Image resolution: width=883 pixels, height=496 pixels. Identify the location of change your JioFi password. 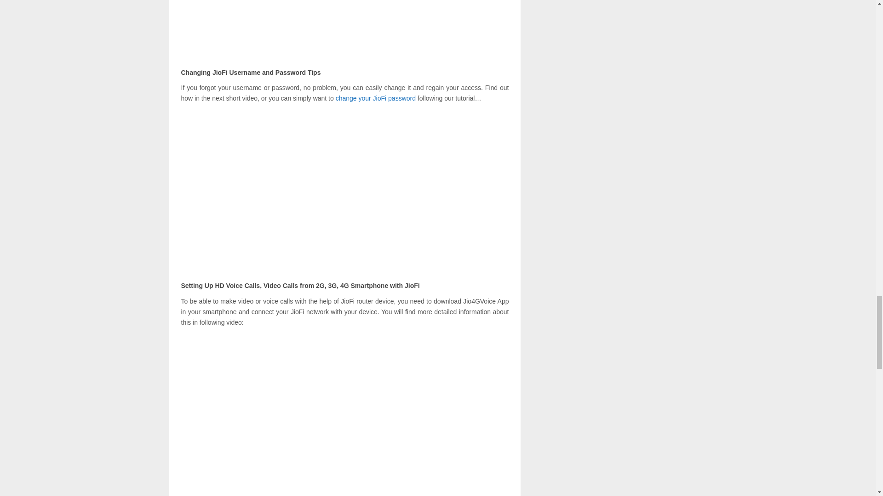
(375, 98).